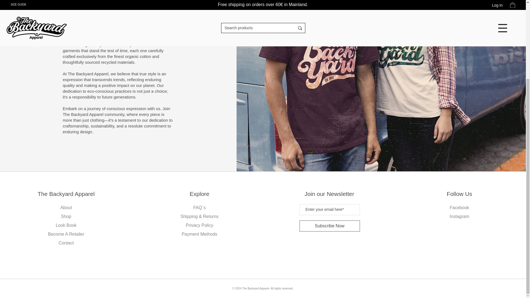 The width and height of the screenshot is (530, 298). Describe the element at coordinates (459, 216) in the screenshot. I see `Instagram` at that location.